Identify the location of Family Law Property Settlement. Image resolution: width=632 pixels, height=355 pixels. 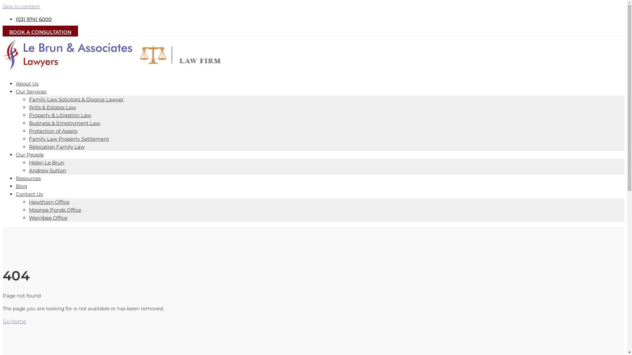
(69, 139).